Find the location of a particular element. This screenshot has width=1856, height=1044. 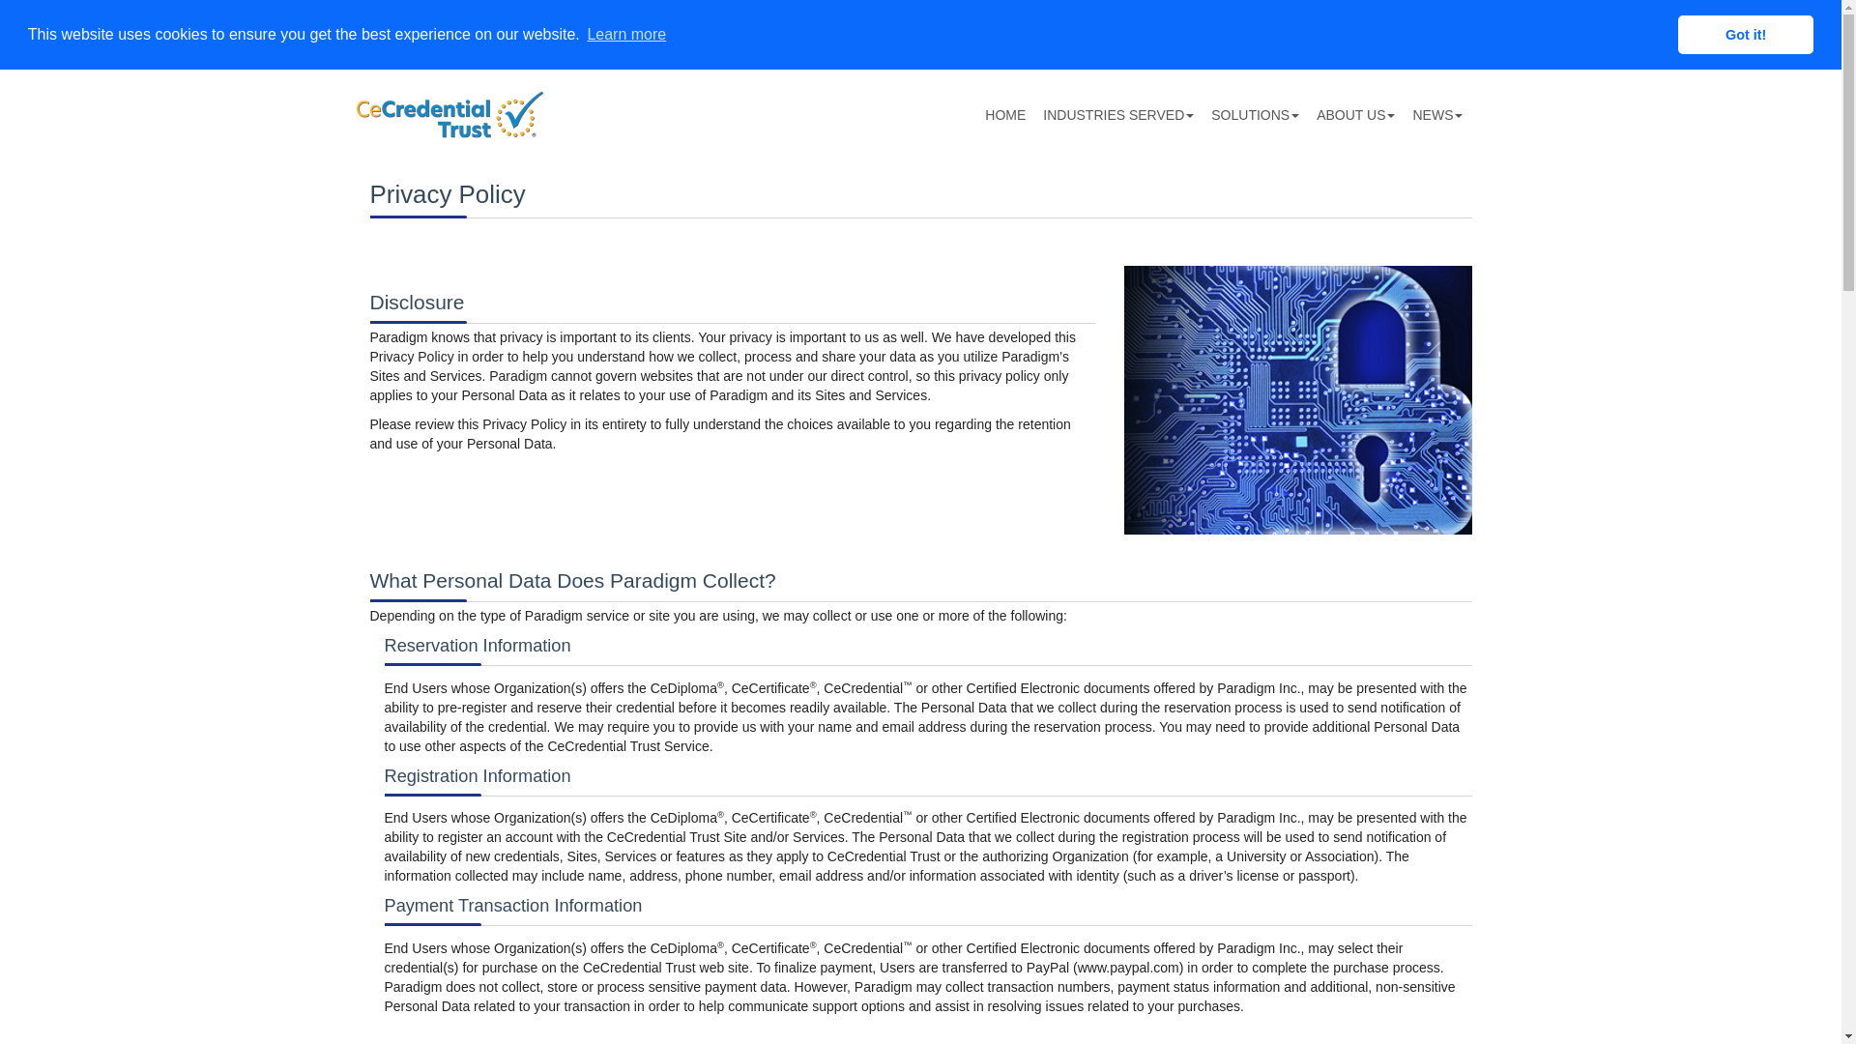

INDUSTRIES SERVED is located at coordinates (1117, 116).